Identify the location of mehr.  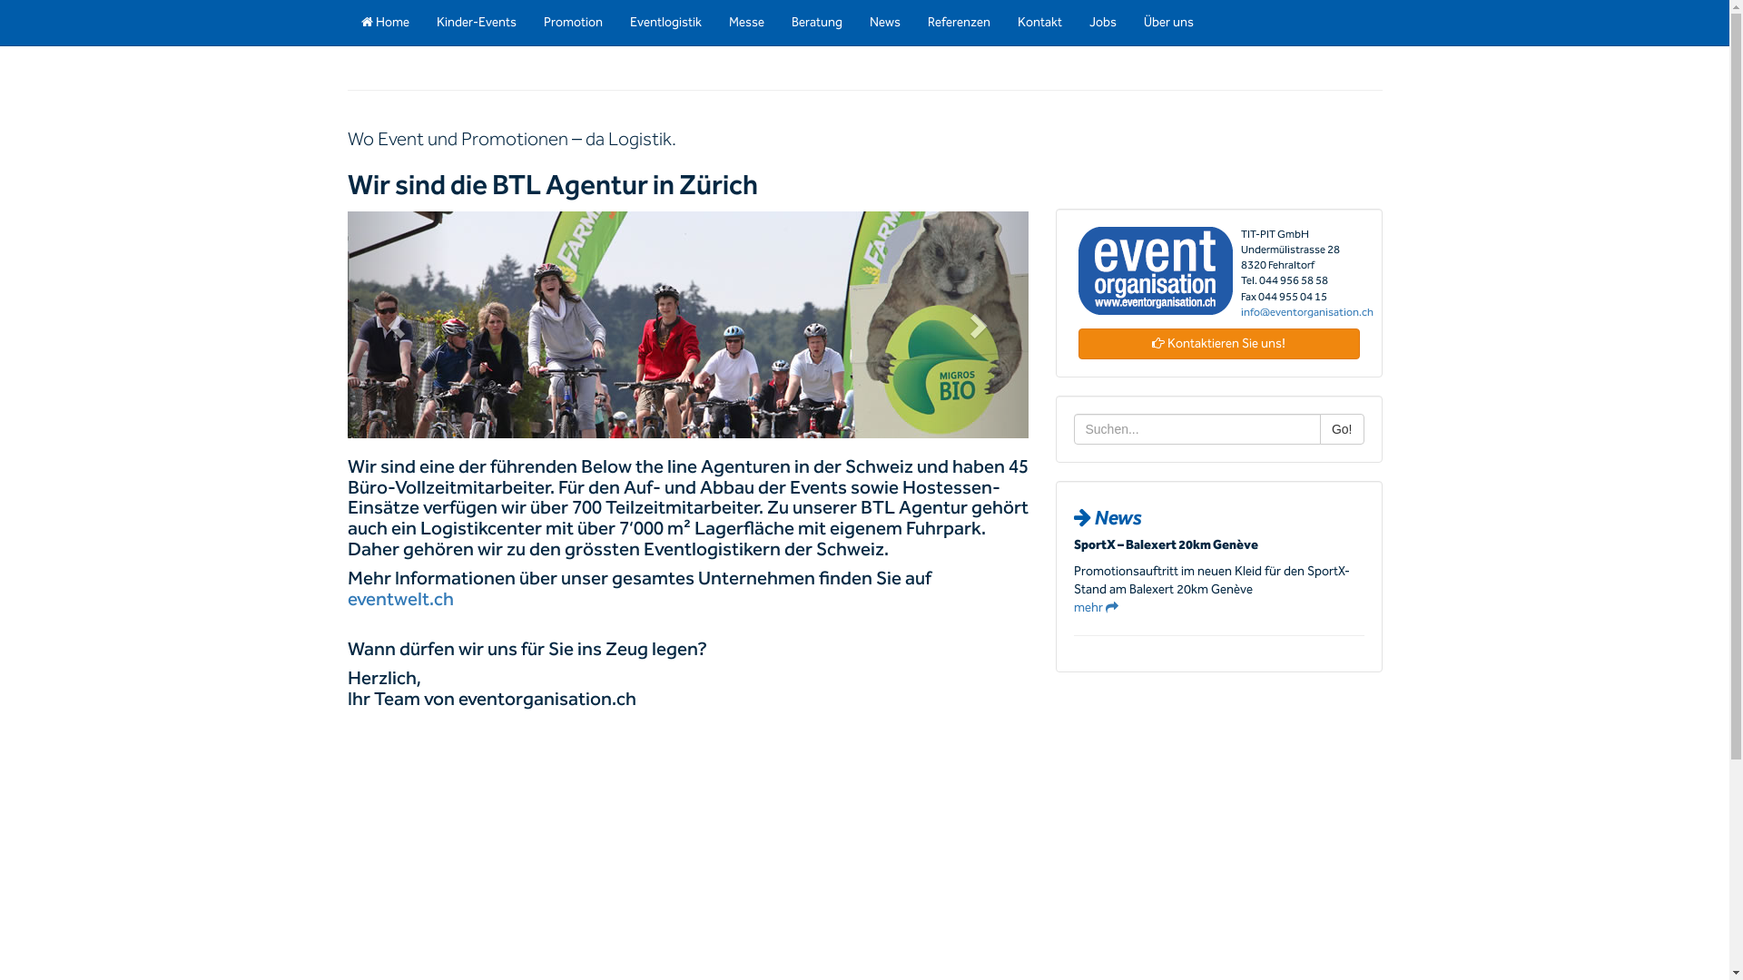
(1095, 608).